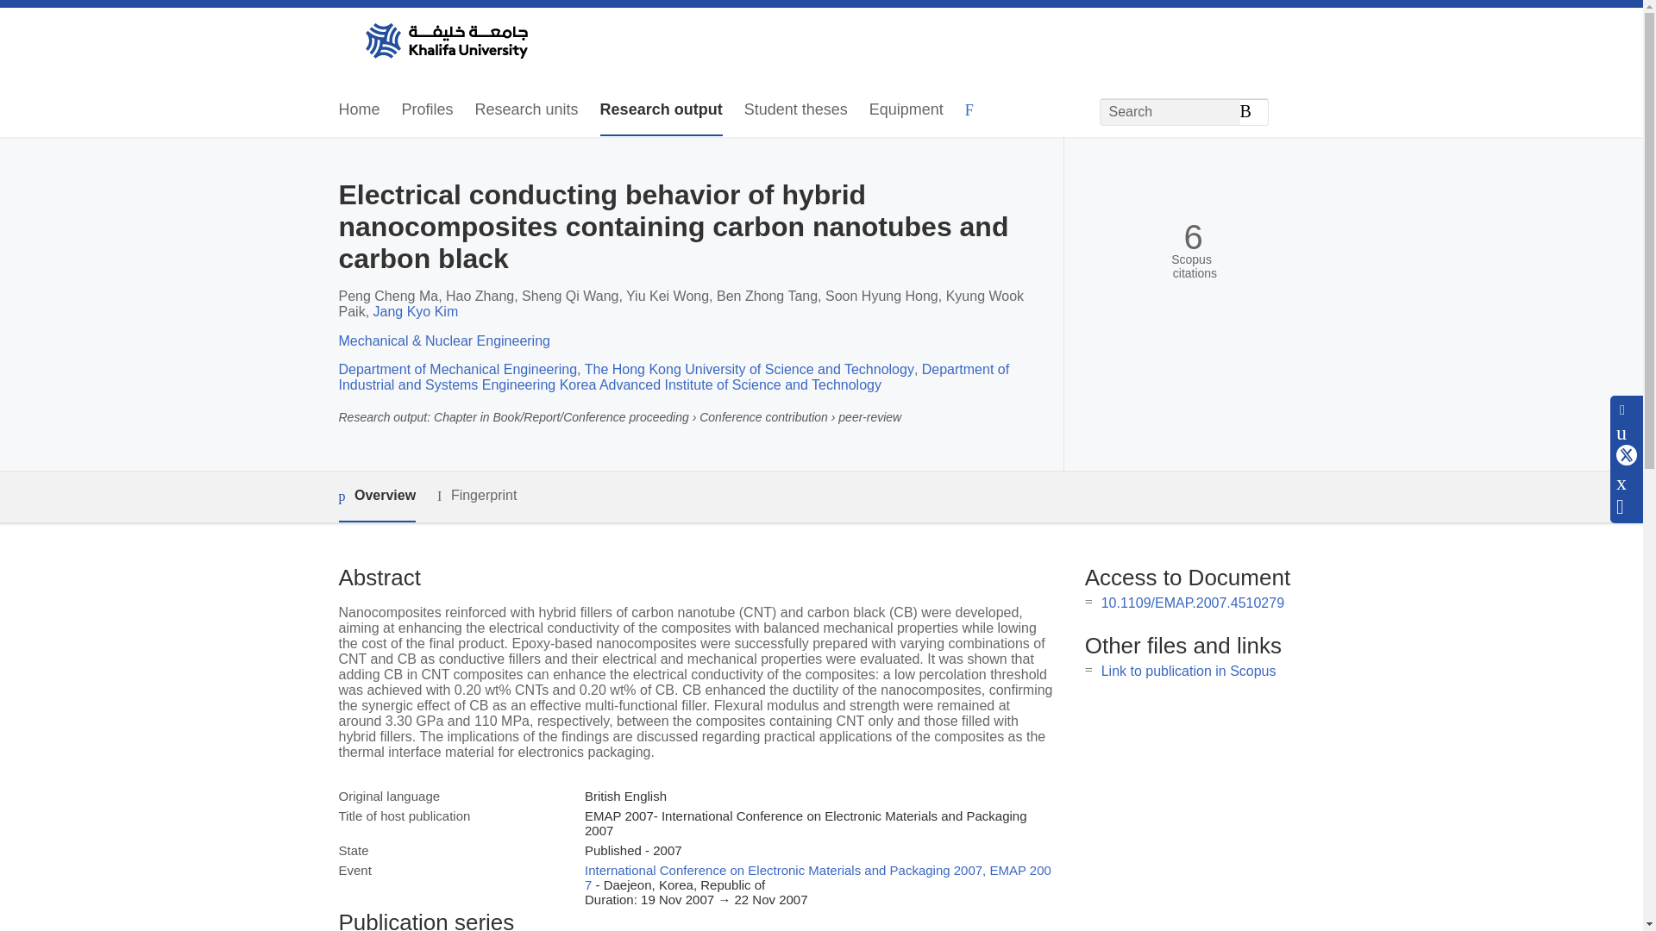 This screenshot has height=931, width=1656. What do you see at coordinates (457, 369) in the screenshot?
I see `Department of Mechanical Engineering` at bounding box center [457, 369].